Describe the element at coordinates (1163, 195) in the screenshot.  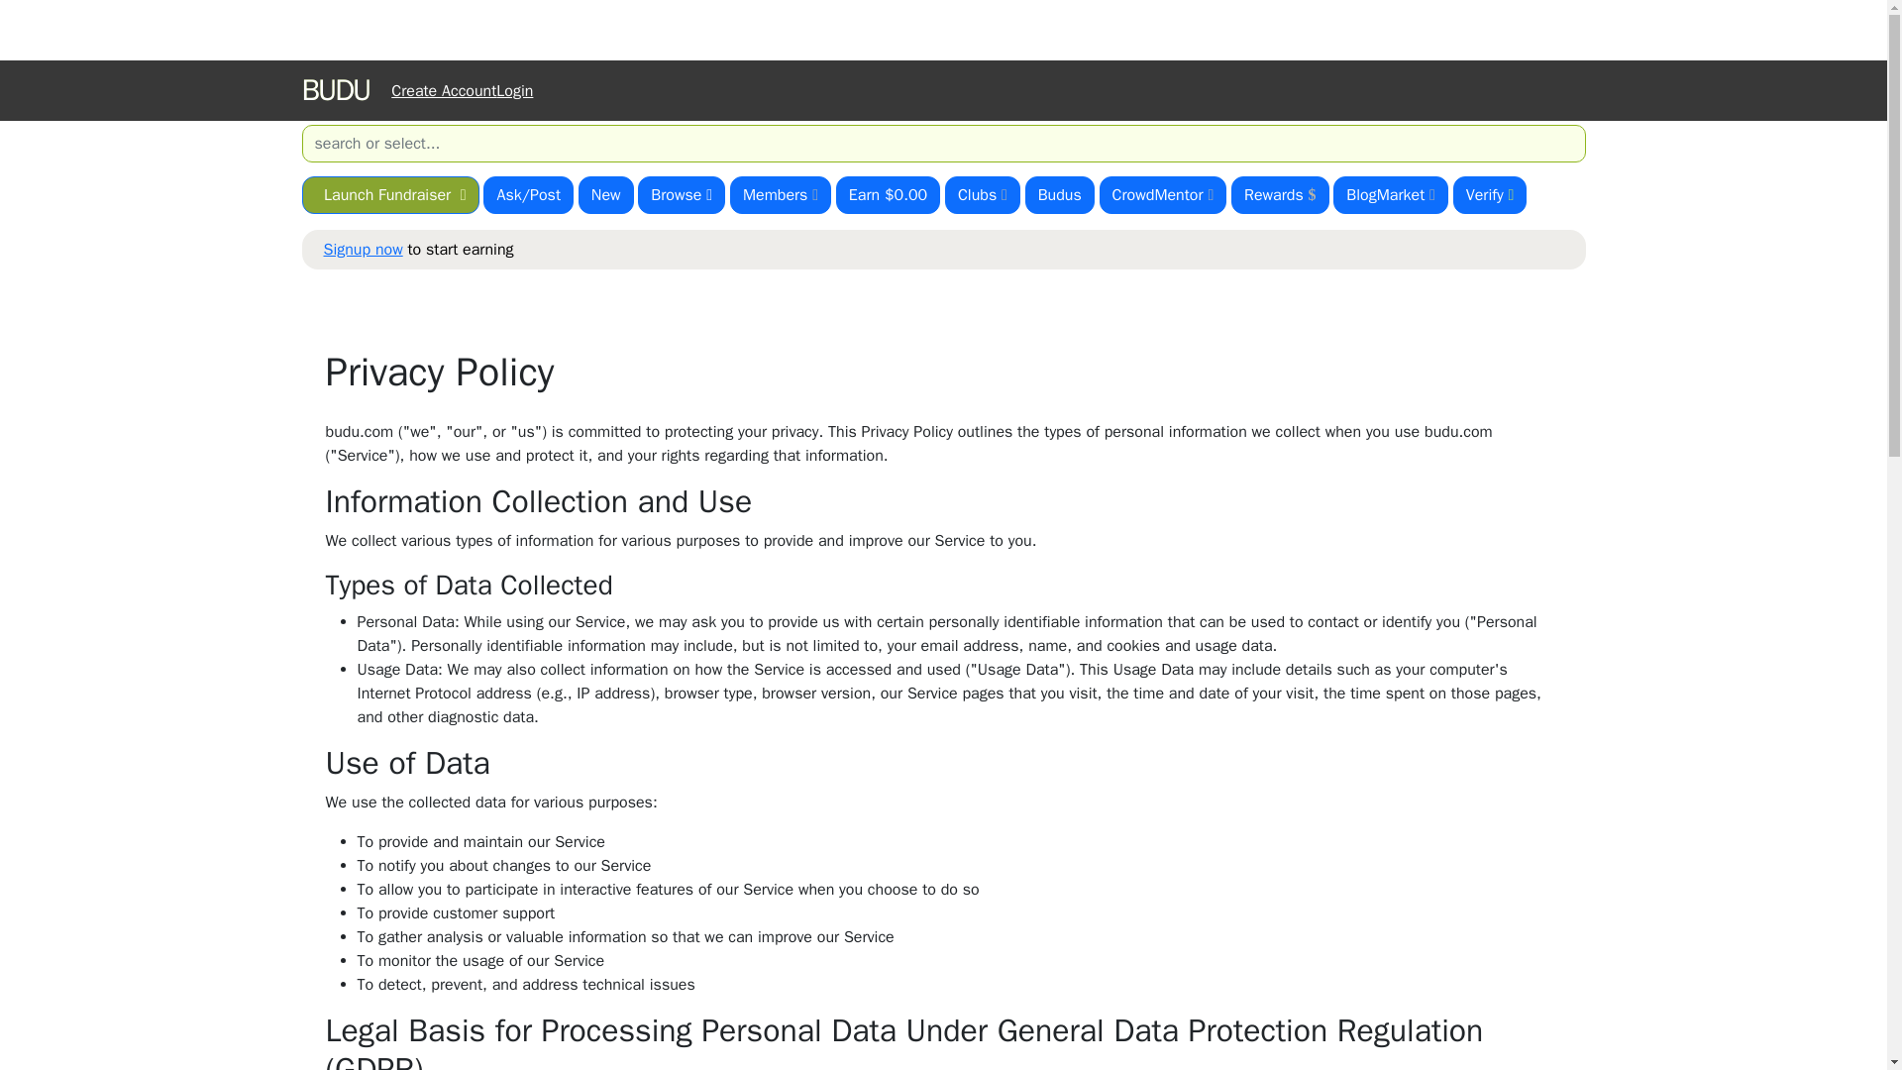
I see `CrowdMentor` at that location.